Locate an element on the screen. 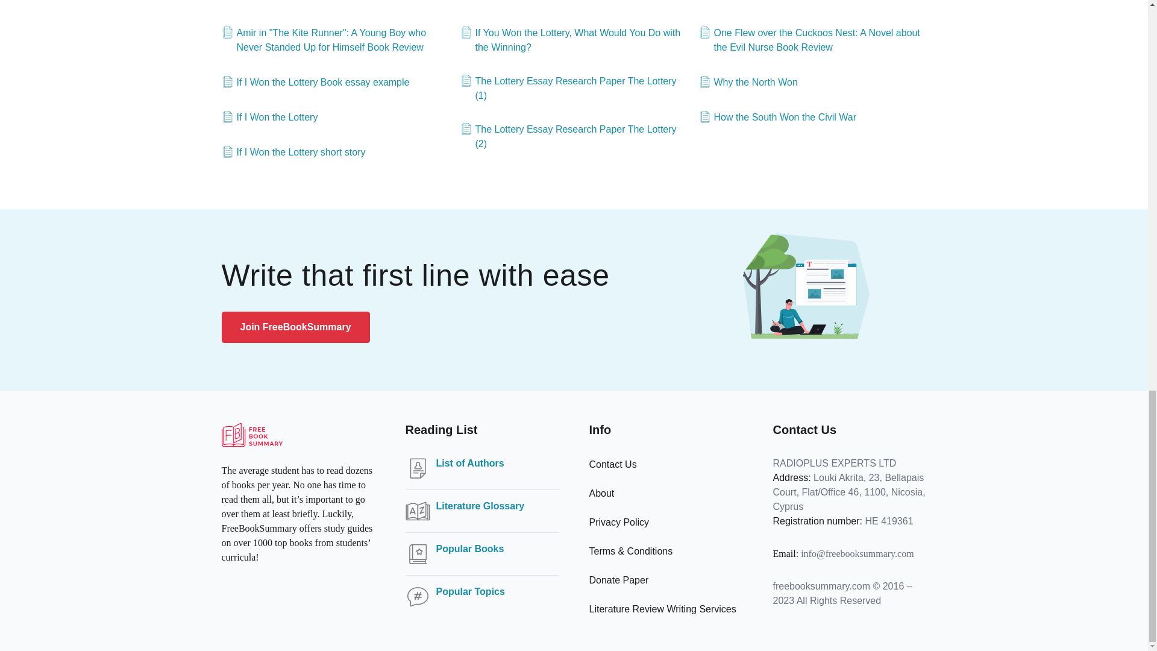  If You Won the Lottery, What Would You Do with the Winning? is located at coordinates (574, 40).